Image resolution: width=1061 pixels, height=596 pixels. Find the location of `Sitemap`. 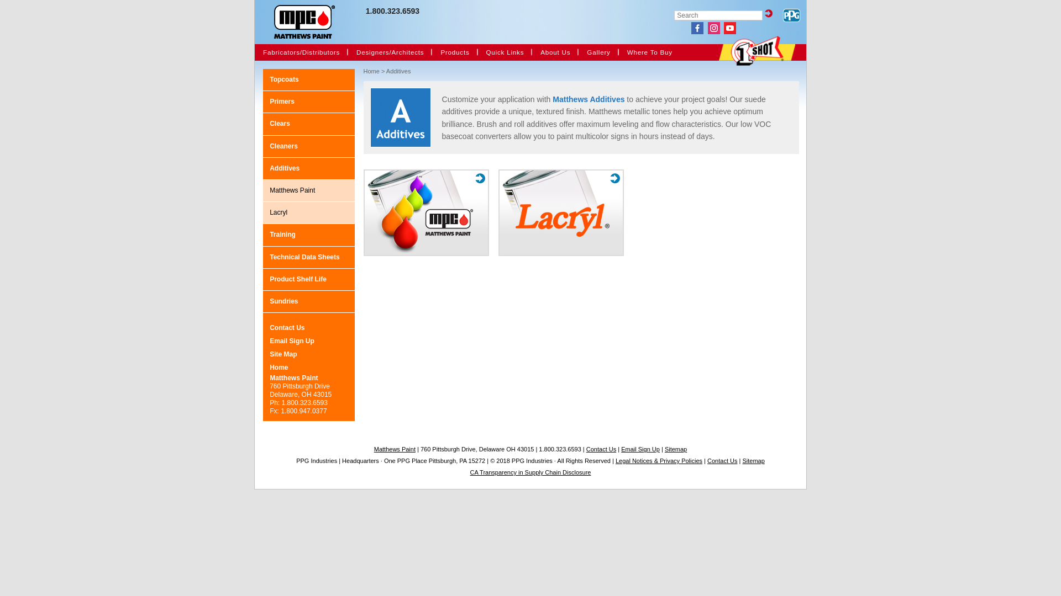

Sitemap is located at coordinates (753, 461).